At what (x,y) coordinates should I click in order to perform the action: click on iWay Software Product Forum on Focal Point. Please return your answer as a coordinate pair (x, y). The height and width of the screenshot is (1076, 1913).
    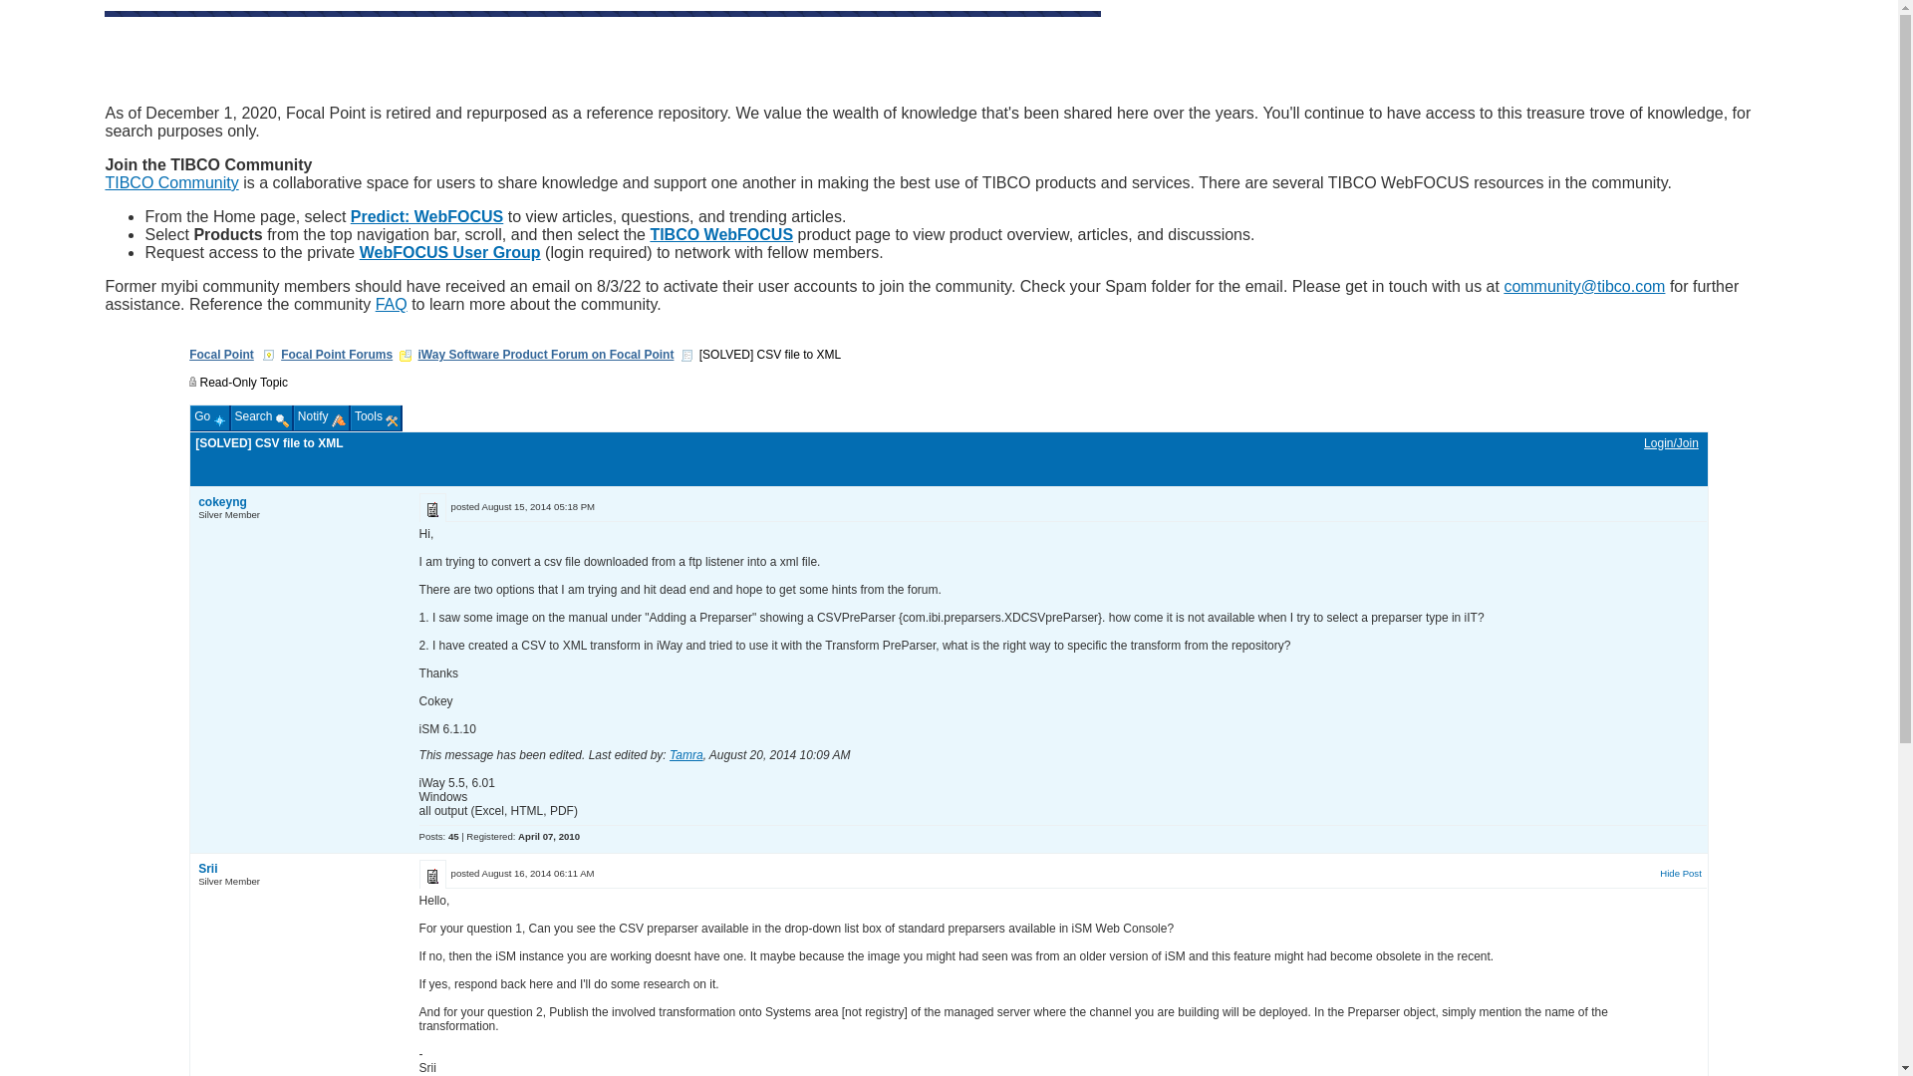
    Looking at the image, I should click on (546, 354).